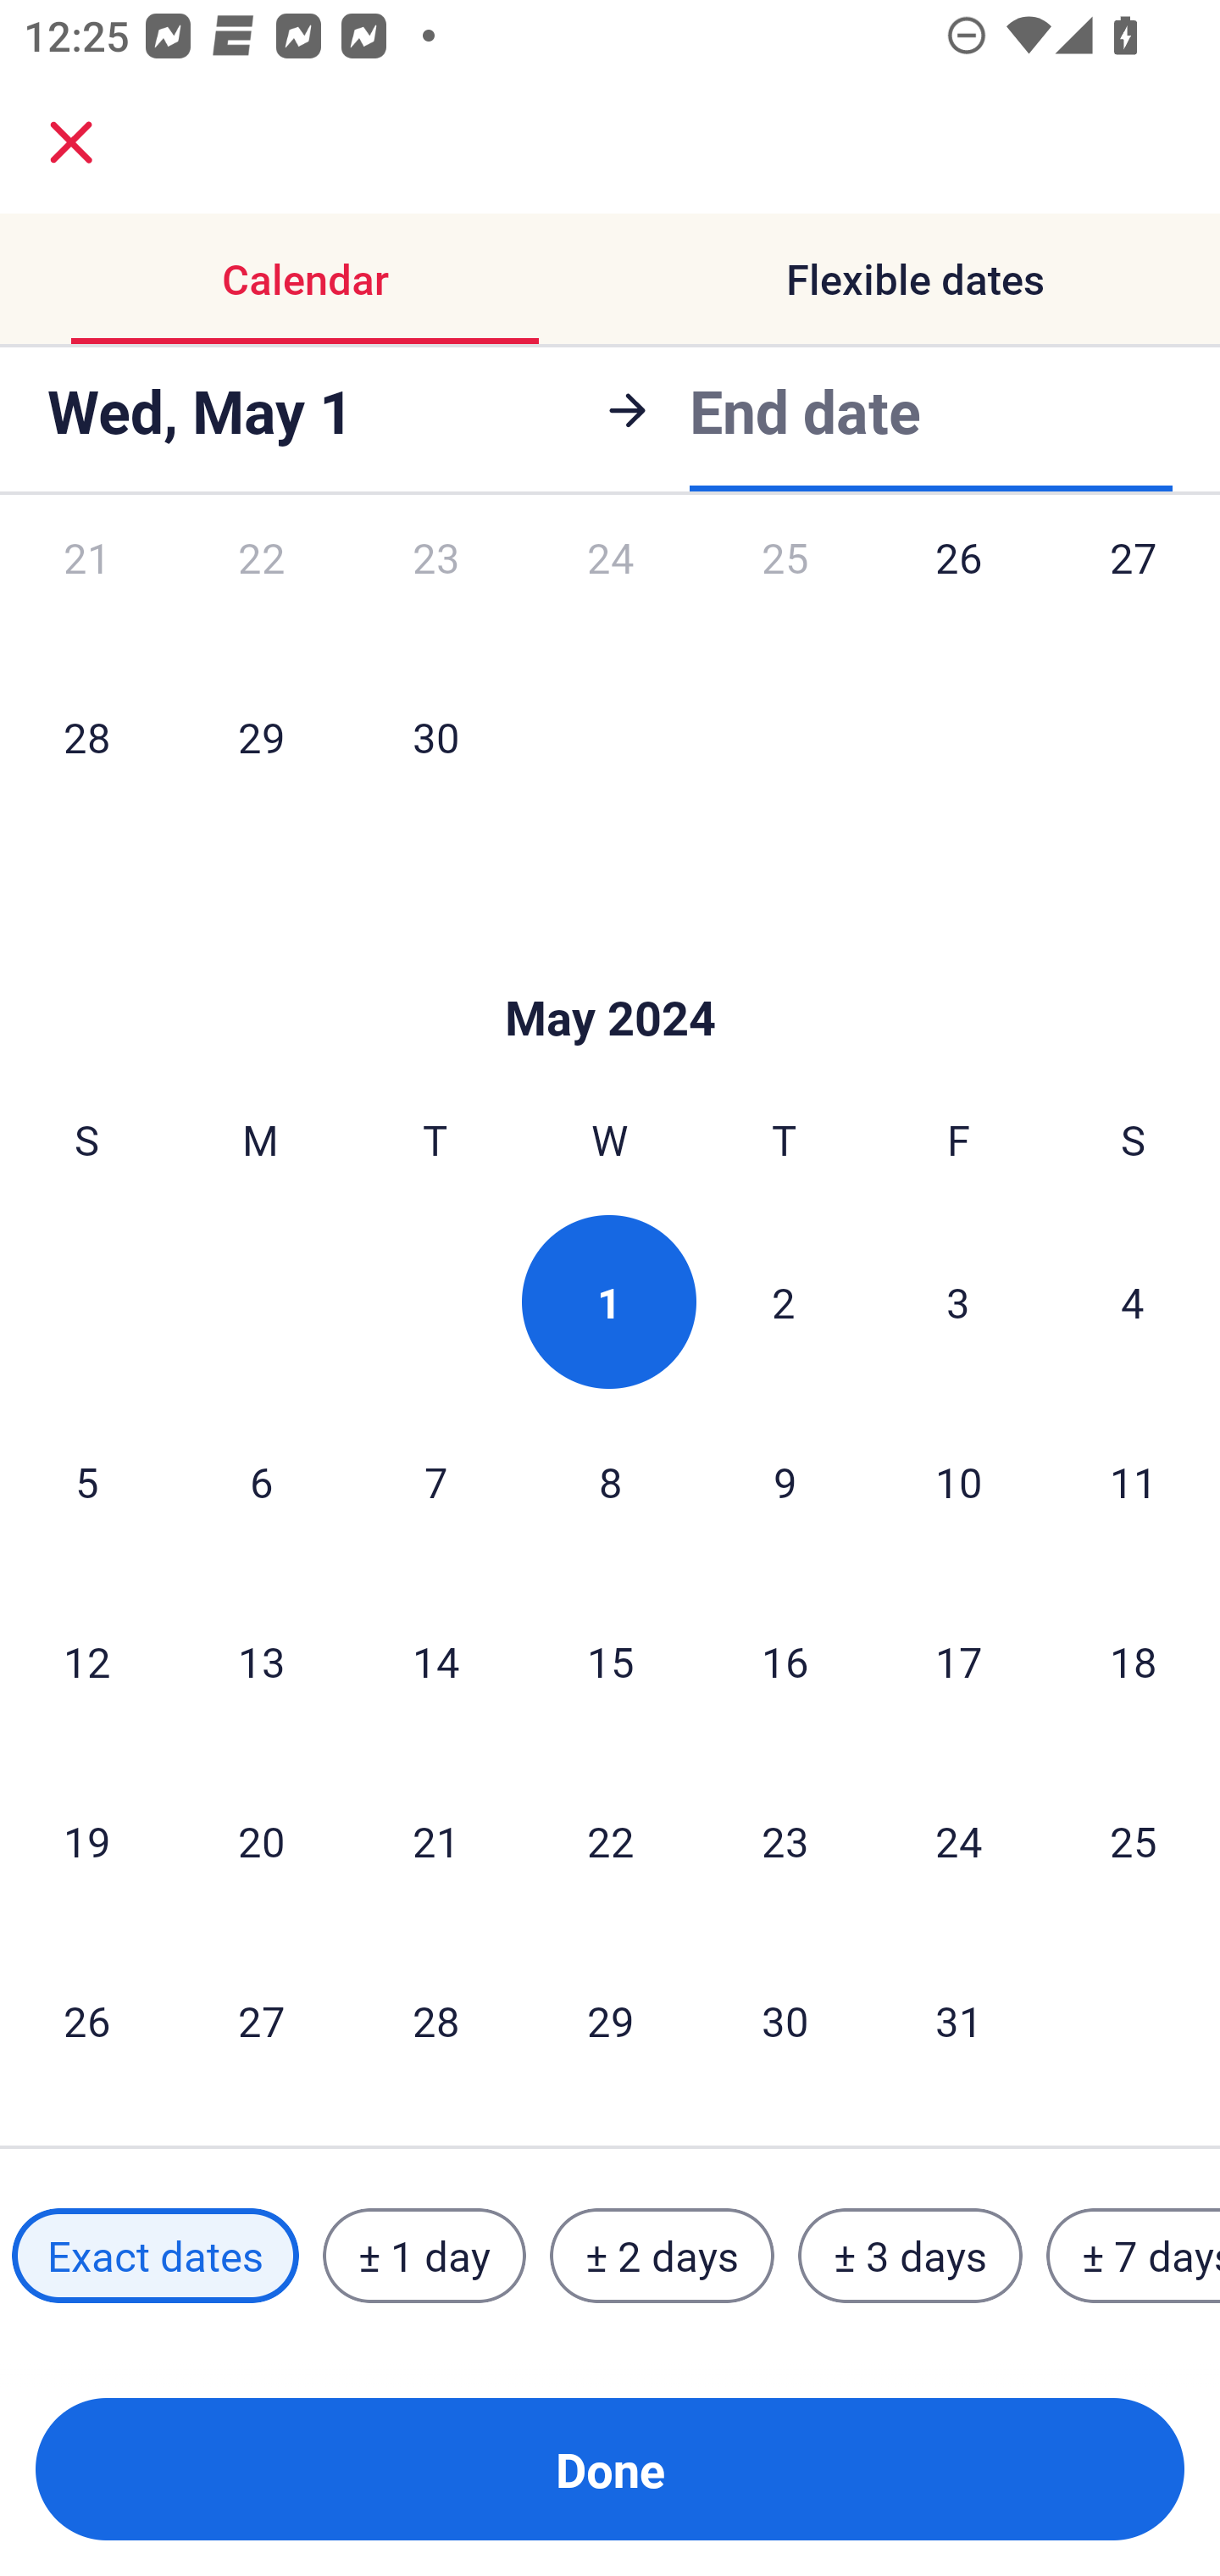 The image size is (1220, 2576). I want to click on ± 3 days, so click(910, 2255).